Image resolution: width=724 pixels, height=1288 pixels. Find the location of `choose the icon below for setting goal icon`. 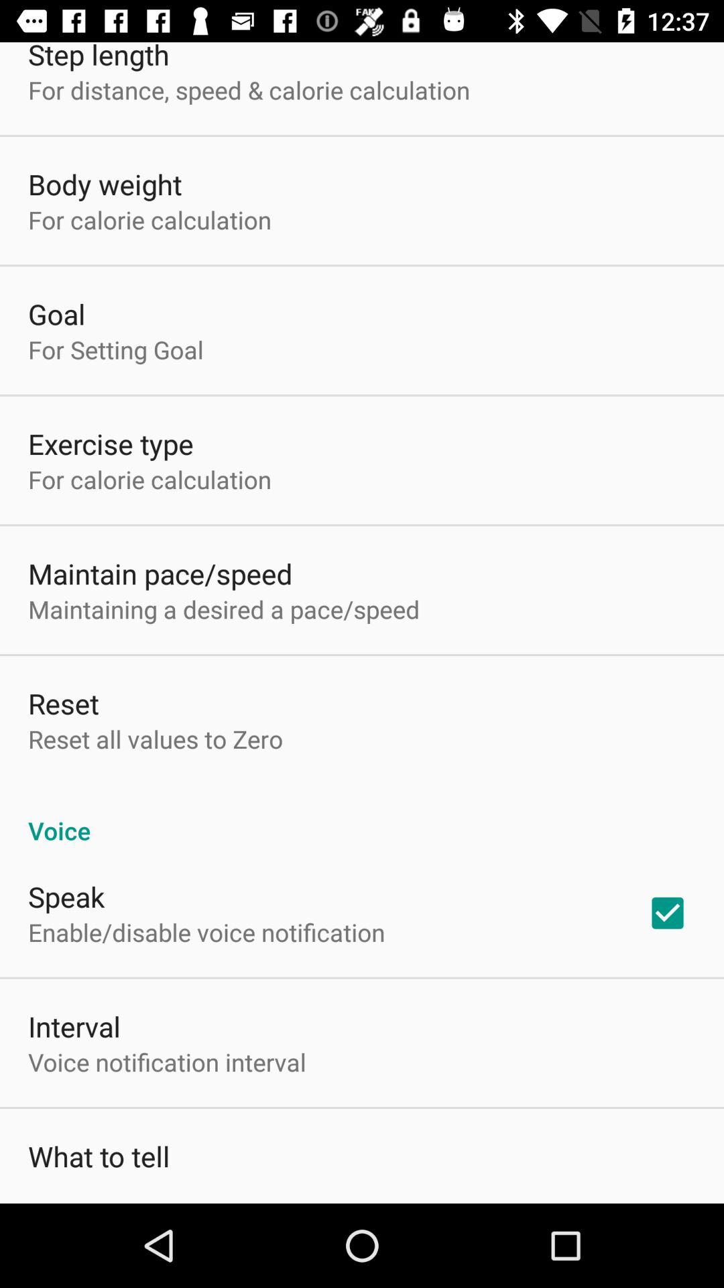

choose the icon below for setting goal icon is located at coordinates (111, 444).